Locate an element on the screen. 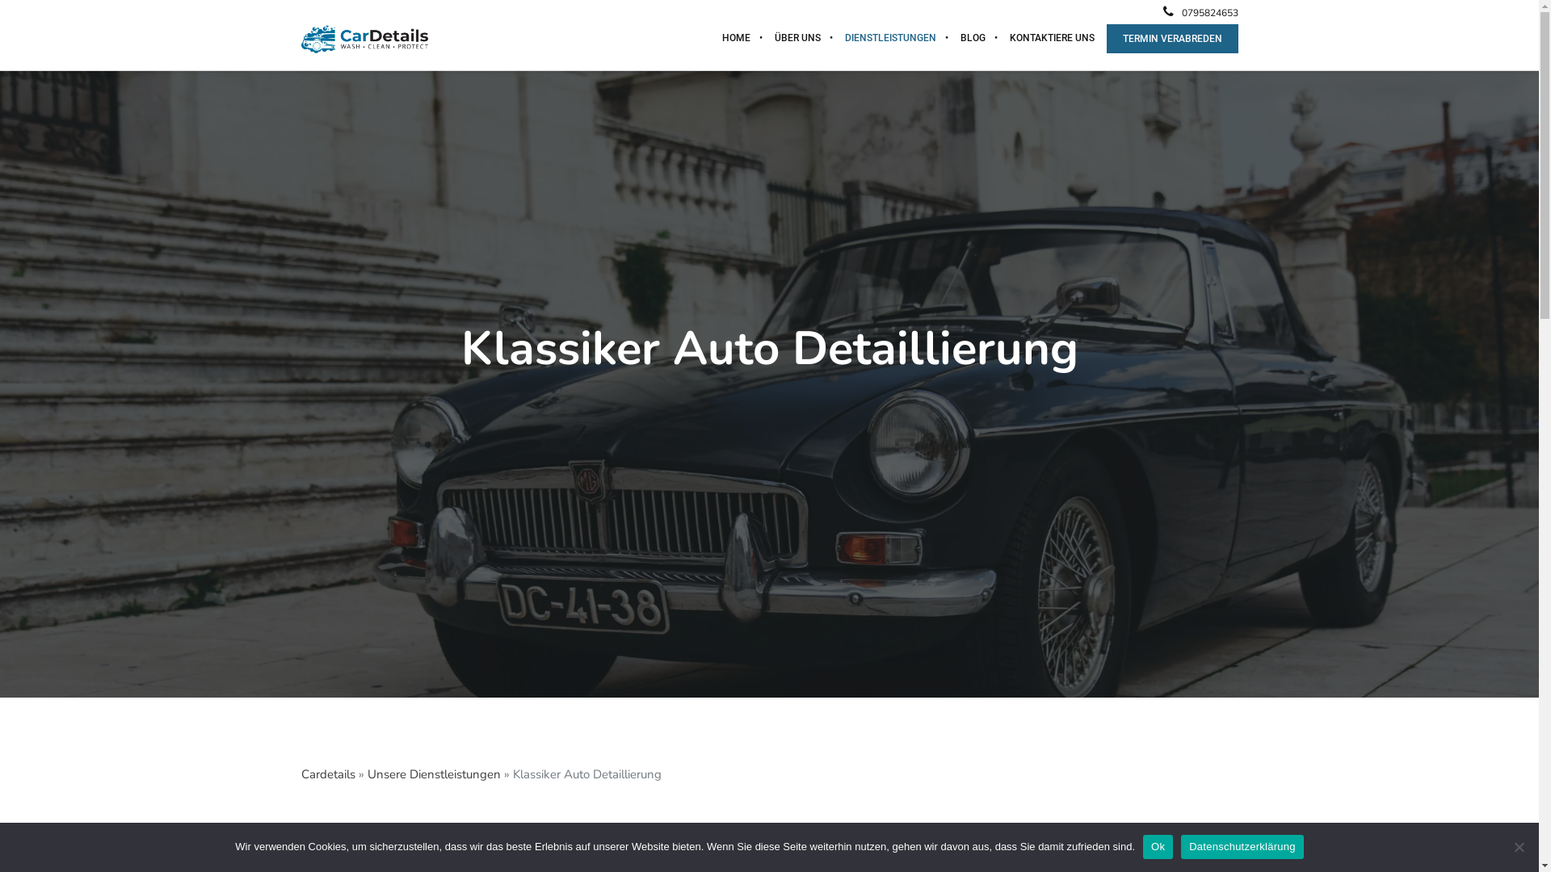 The width and height of the screenshot is (1551, 872). KONTAKTIERE UNS is located at coordinates (1052, 38).